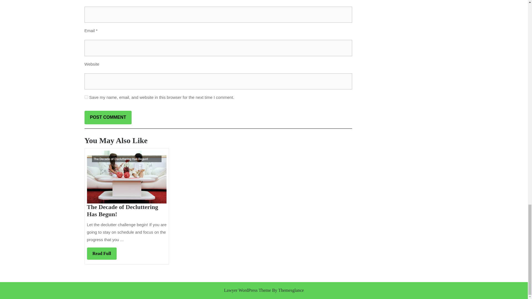  I want to click on yes, so click(86, 97).